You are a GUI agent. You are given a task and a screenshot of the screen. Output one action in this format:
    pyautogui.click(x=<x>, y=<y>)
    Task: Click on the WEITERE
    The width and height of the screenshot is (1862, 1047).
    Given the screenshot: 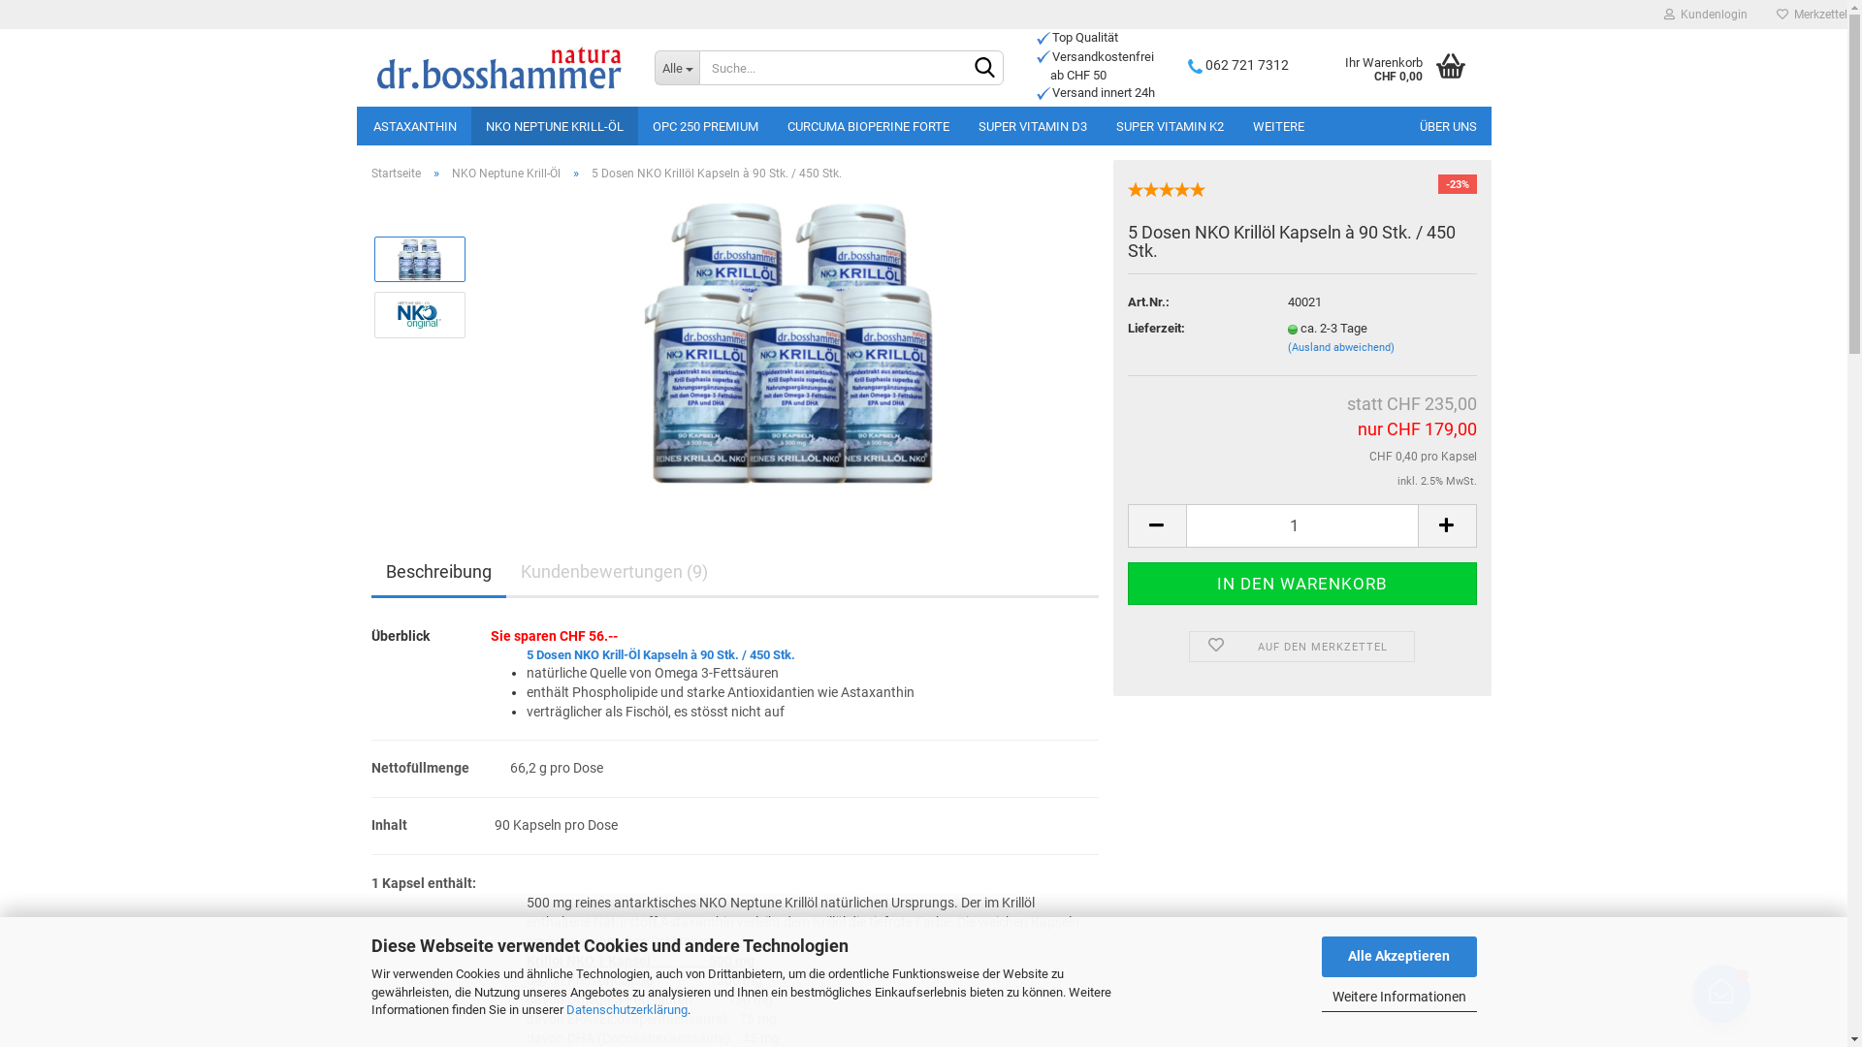 What is the action you would take?
    pyautogui.click(x=1278, y=126)
    